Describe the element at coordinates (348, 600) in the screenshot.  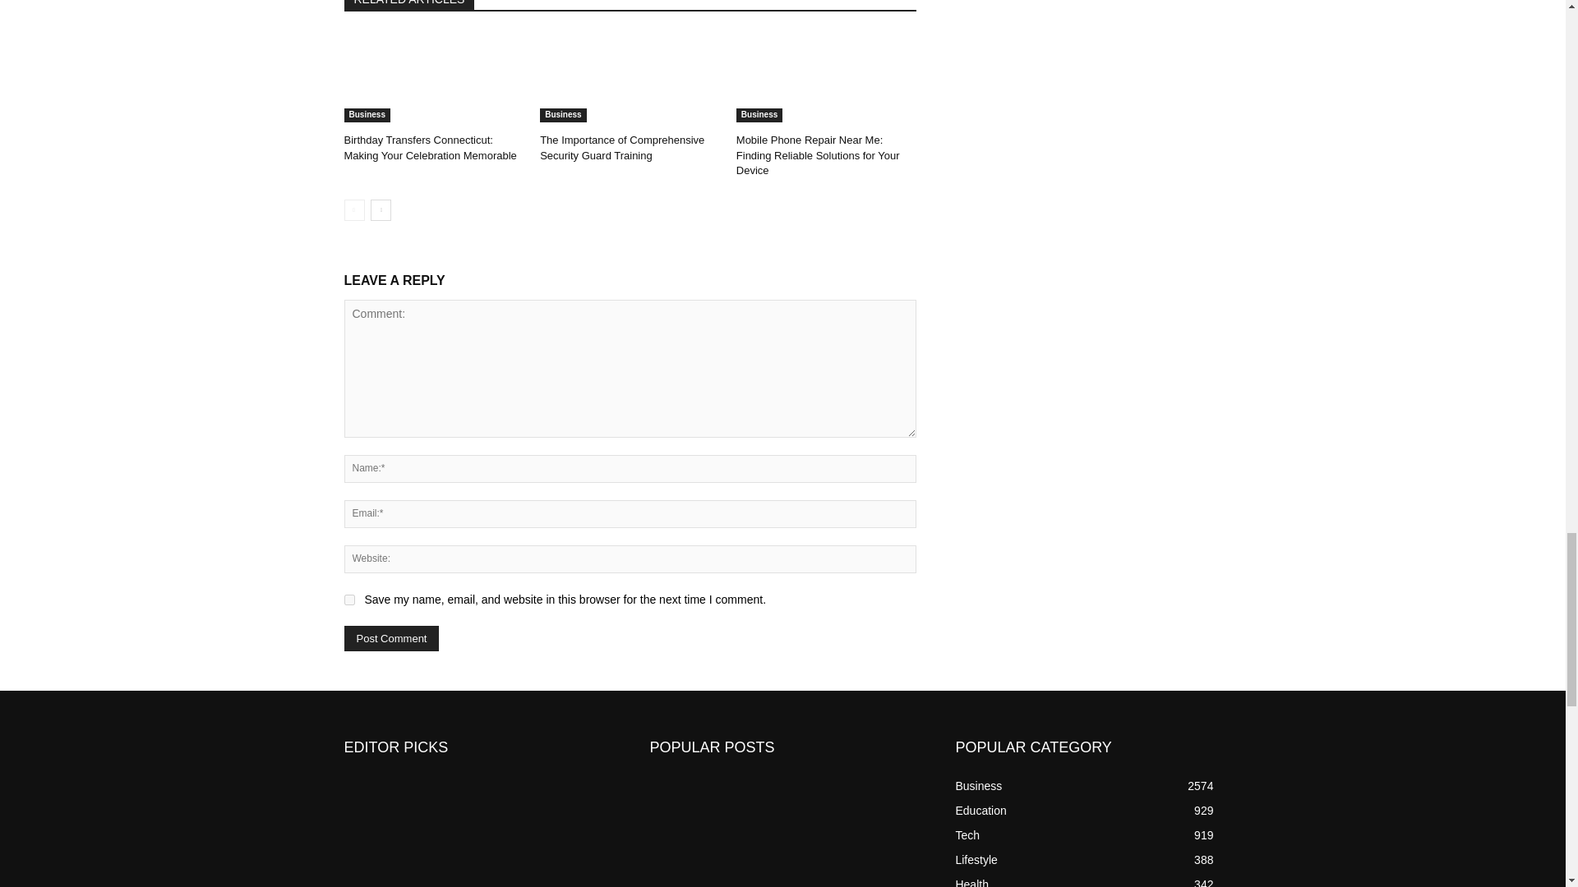
I see `yes` at that location.